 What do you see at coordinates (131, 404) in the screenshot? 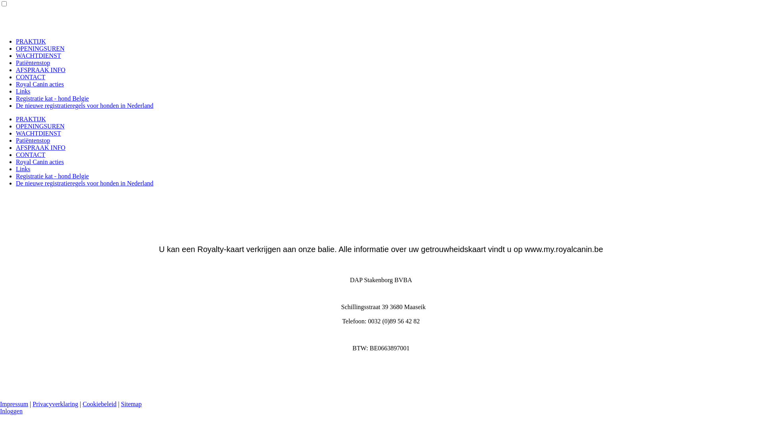
I see `Sitemap` at bounding box center [131, 404].